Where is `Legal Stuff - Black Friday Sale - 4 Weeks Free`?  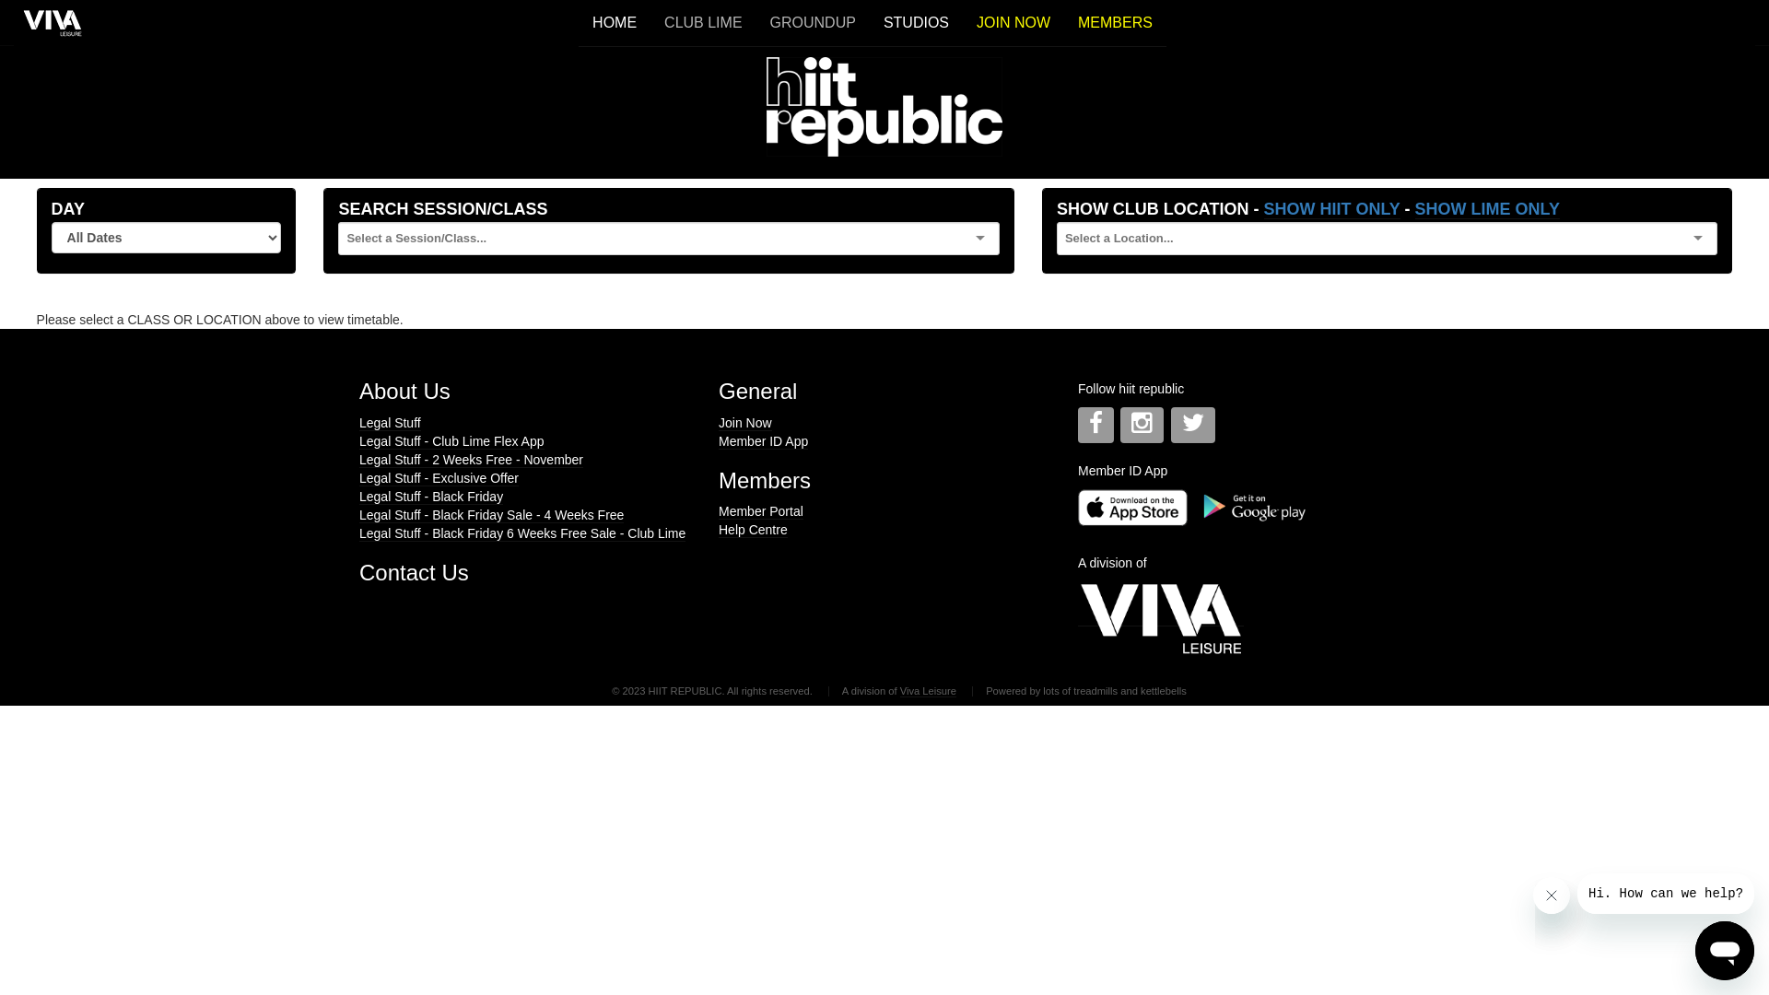 Legal Stuff - Black Friday Sale - 4 Weeks Free is located at coordinates (492, 516).